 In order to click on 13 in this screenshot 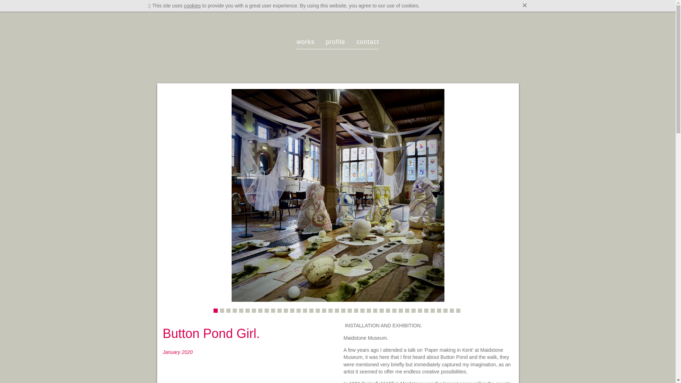, I will do `click(292, 311)`.